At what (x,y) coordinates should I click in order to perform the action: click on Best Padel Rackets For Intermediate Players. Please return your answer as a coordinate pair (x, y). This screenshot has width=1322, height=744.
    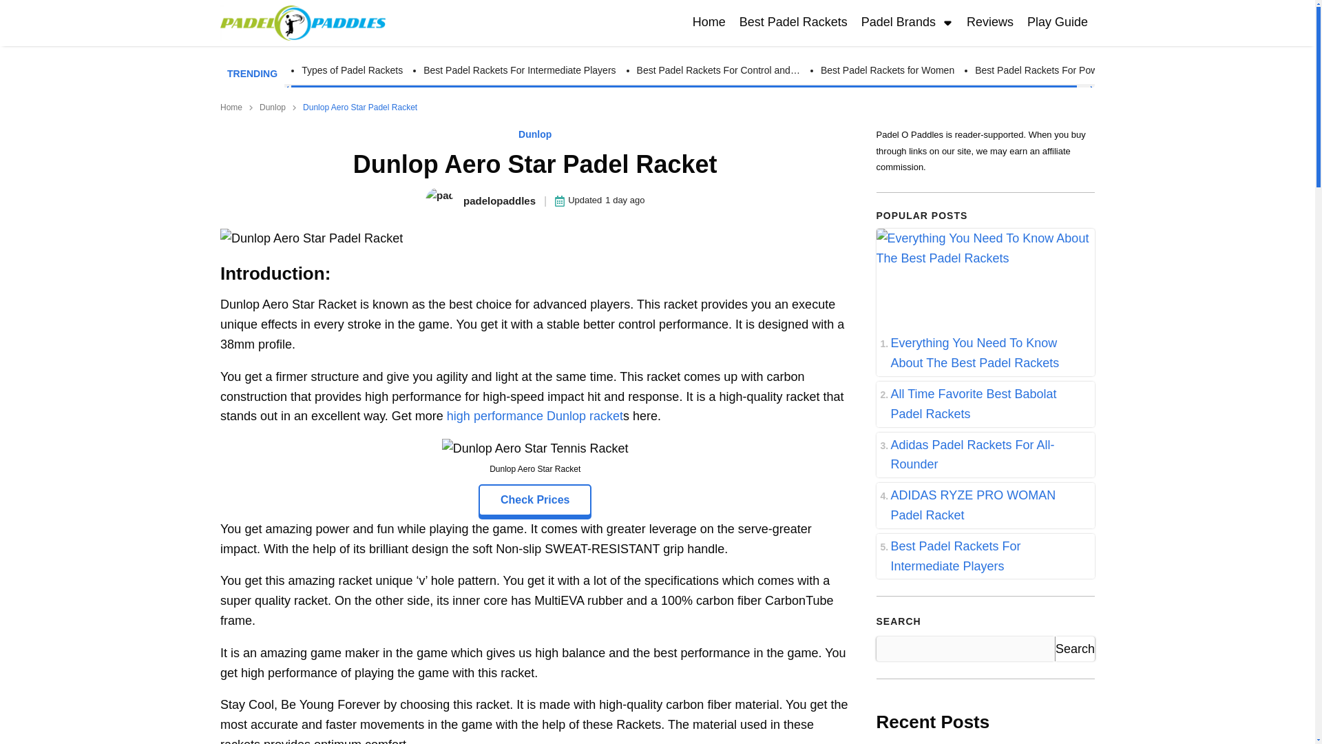
    Looking at the image, I should click on (519, 70).